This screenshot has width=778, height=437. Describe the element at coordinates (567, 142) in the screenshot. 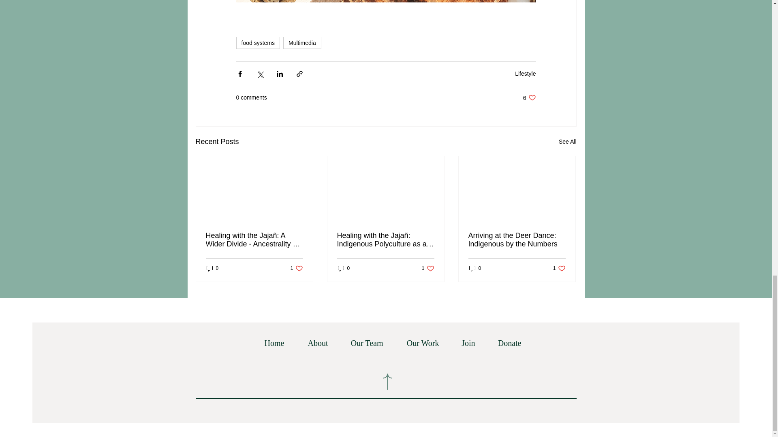

I see `See All` at that location.